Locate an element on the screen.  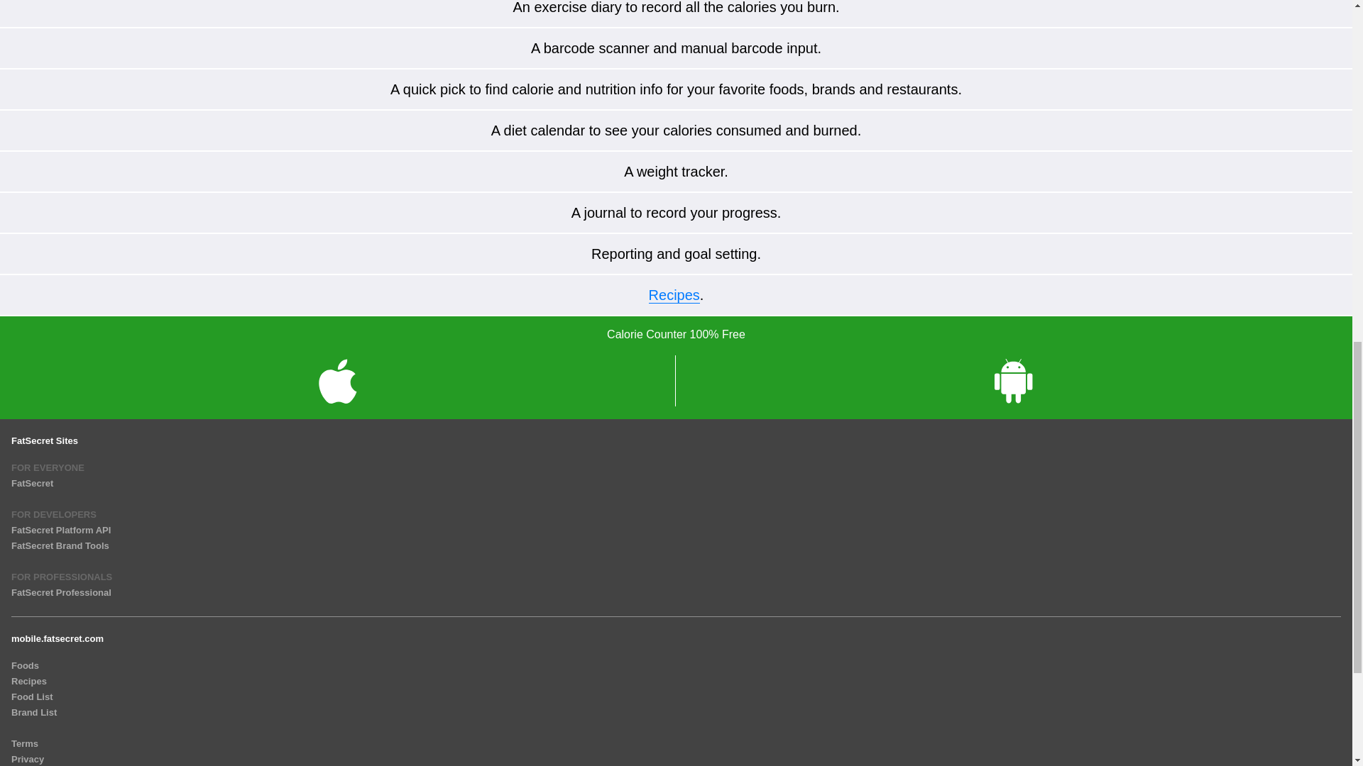
FatSecret Professional is located at coordinates (61, 593).